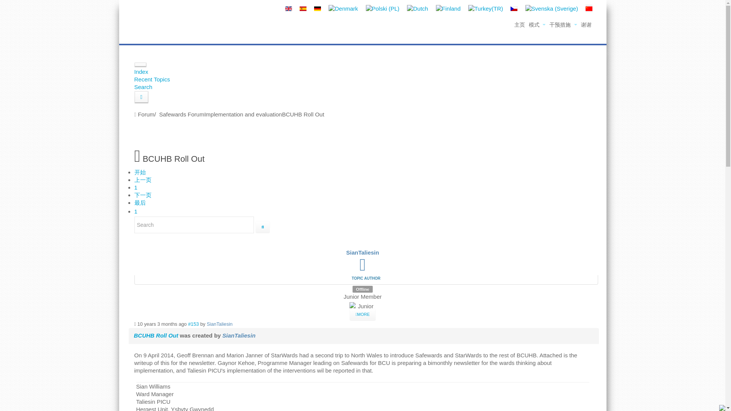 This screenshot has width=731, height=411. I want to click on Click to see more profile items of this user, so click(362, 314).